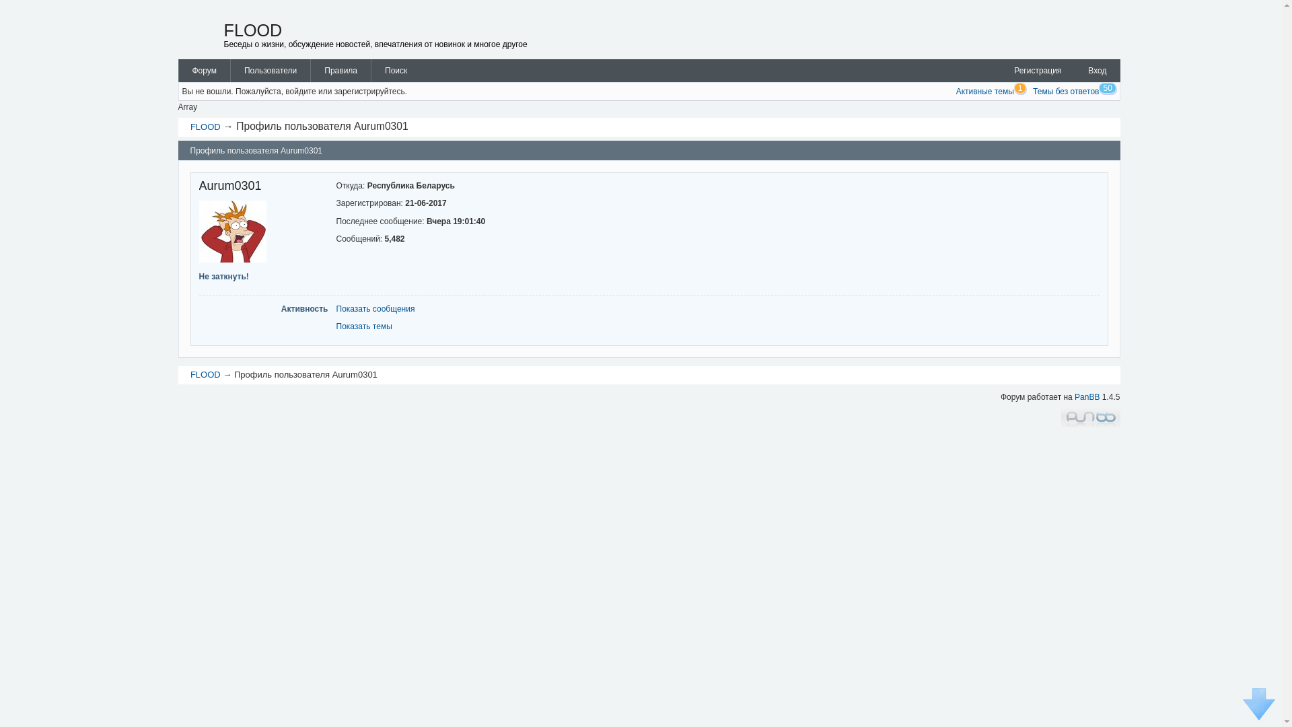 The image size is (1292, 727). I want to click on FLOOD, so click(206, 374).